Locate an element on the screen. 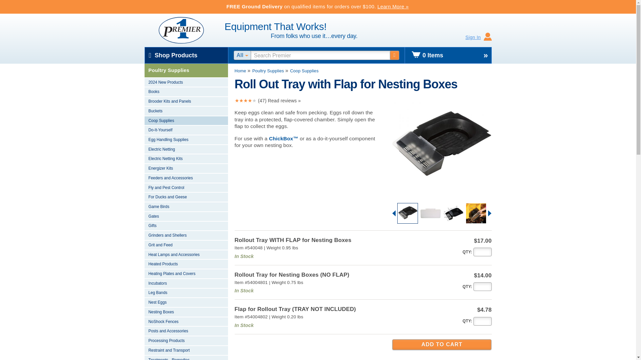  Poultry Supplies is located at coordinates (186, 71).